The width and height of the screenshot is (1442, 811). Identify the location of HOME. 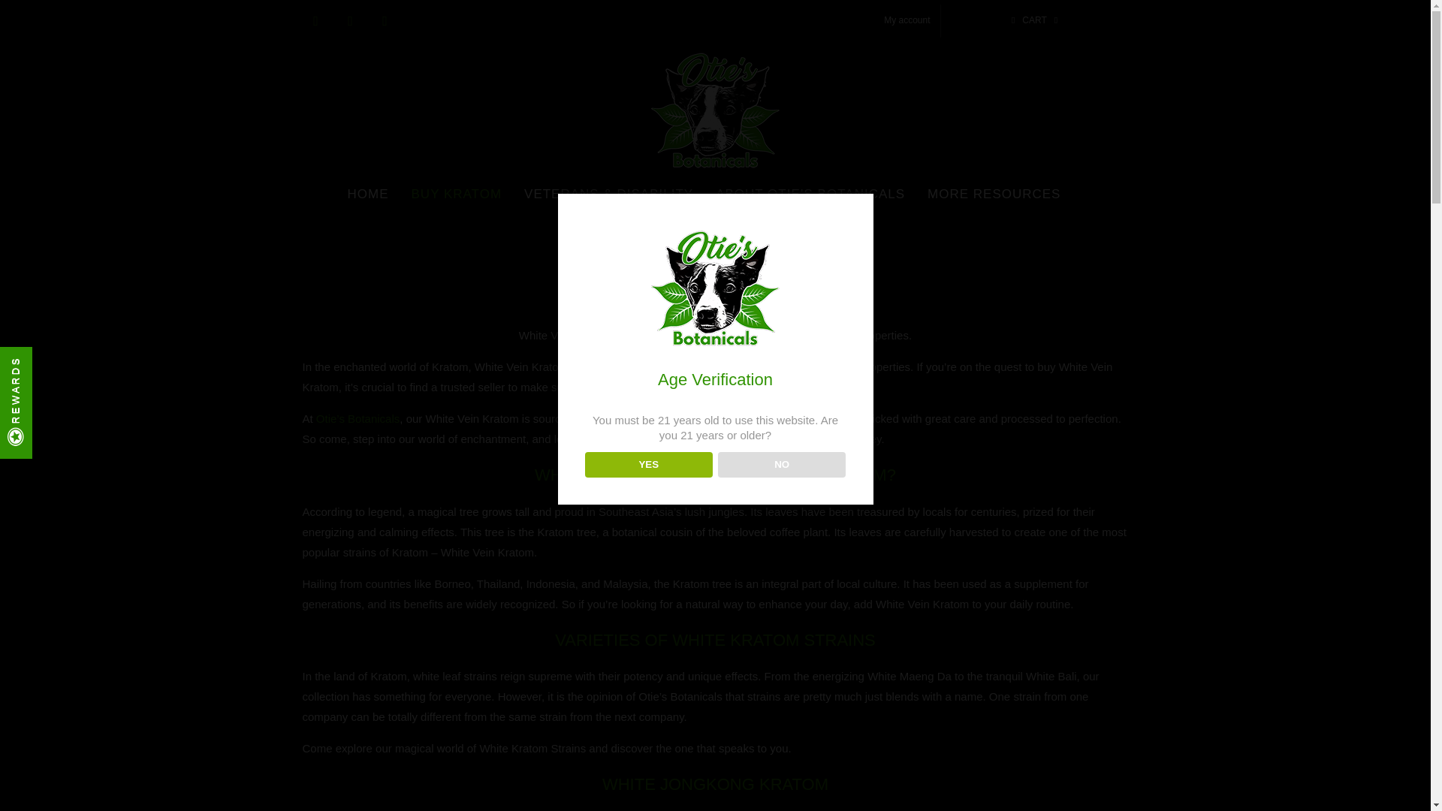
(368, 193).